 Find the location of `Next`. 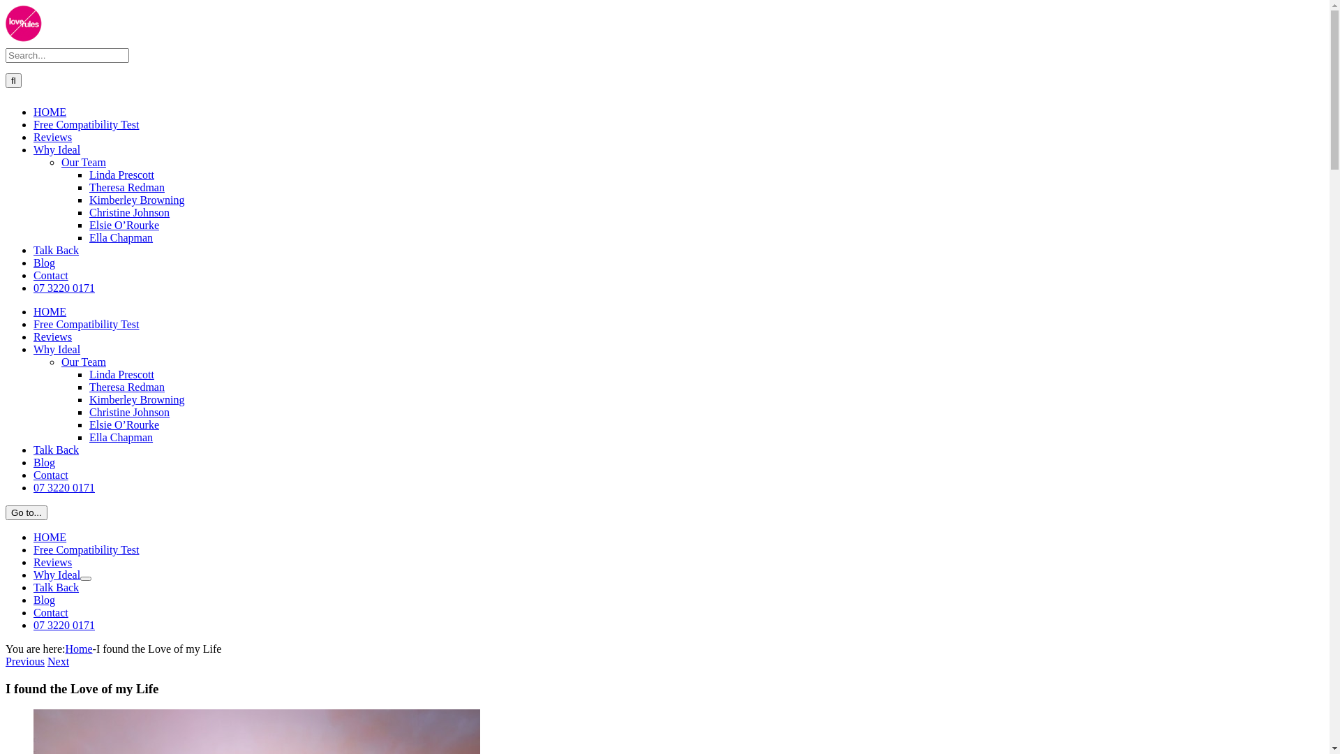

Next is located at coordinates (59, 662).